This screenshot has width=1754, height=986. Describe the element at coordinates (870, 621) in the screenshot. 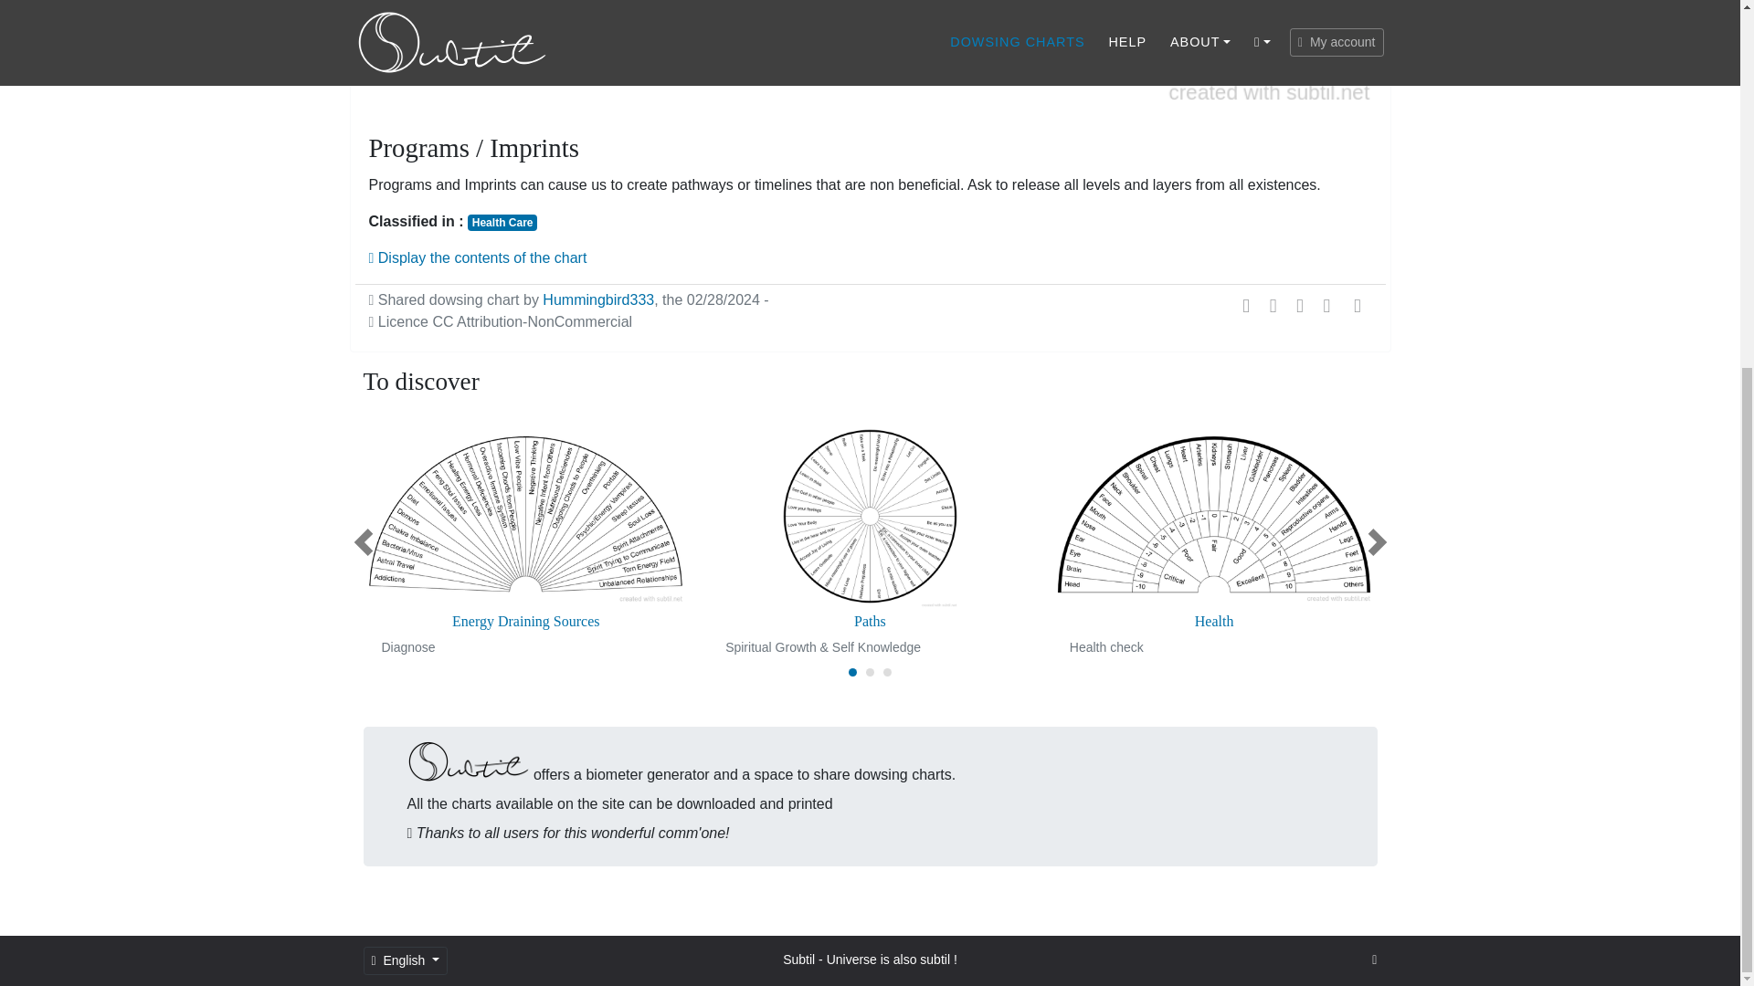

I see `Paths` at that location.